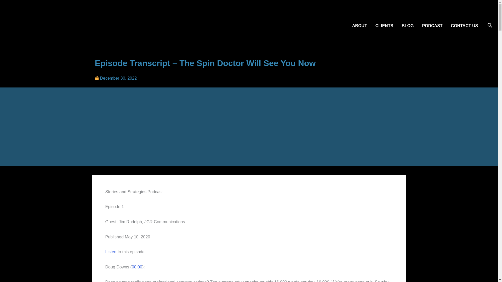 The image size is (502, 282). Describe the element at coordinates (384, 26) in the screenshot. I see `CLIENTS` at that location.